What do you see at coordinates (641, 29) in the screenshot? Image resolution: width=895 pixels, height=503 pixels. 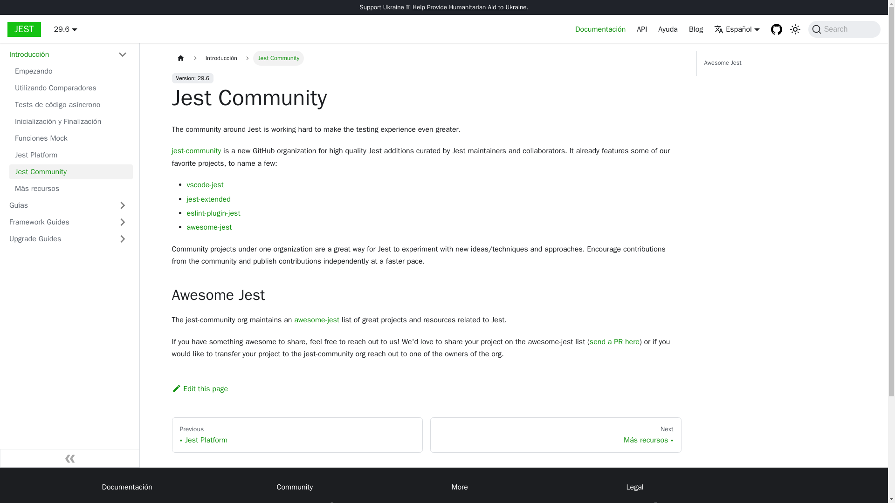 I see `API` at bounding box center [641, 29].